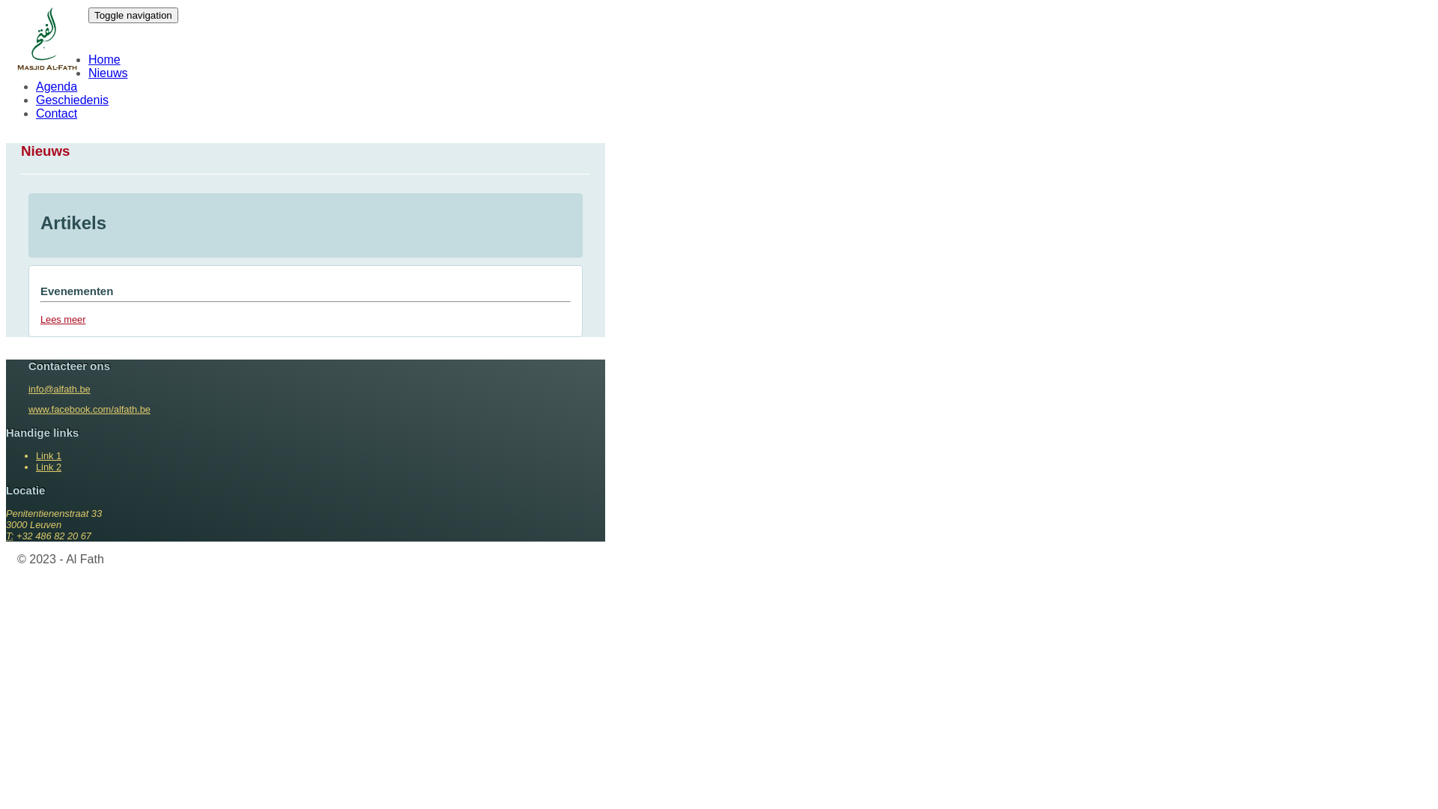  What do you see at coordinates (90, 409) in the screenshot?
I see `www.facebook.com/alfath.be` at bounding box center [90, 409].